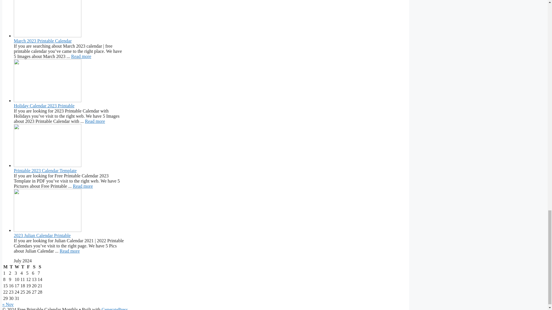  I want to click on Saturday, so click(34, 267).